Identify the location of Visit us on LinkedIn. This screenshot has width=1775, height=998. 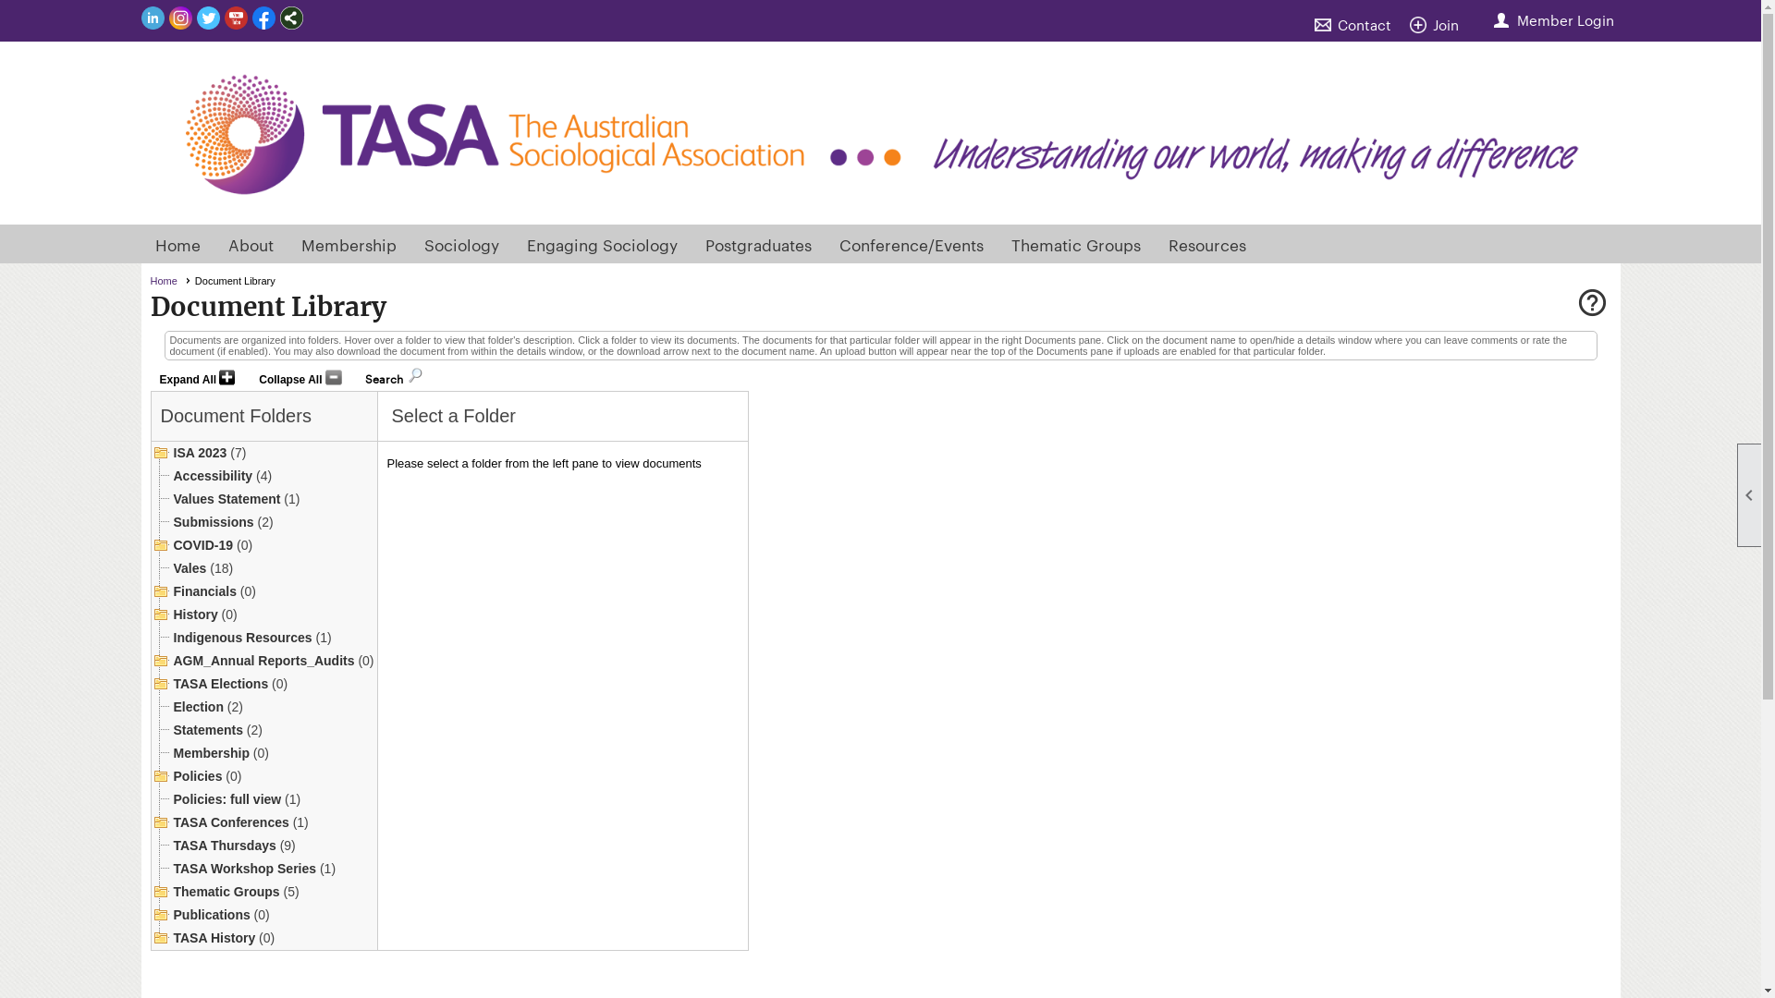
(152, 19).